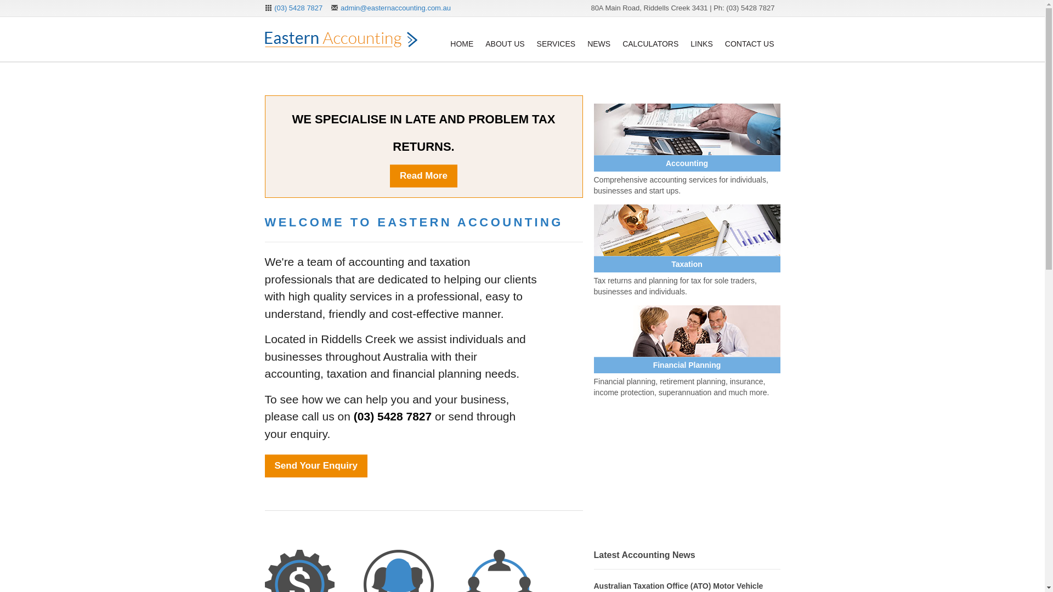 The width and height of the screenshot is (1053, 592). What do you see at coordinates (687, 163) in the screenshot?
I see `Accounting` at bounding box center [687, 163].